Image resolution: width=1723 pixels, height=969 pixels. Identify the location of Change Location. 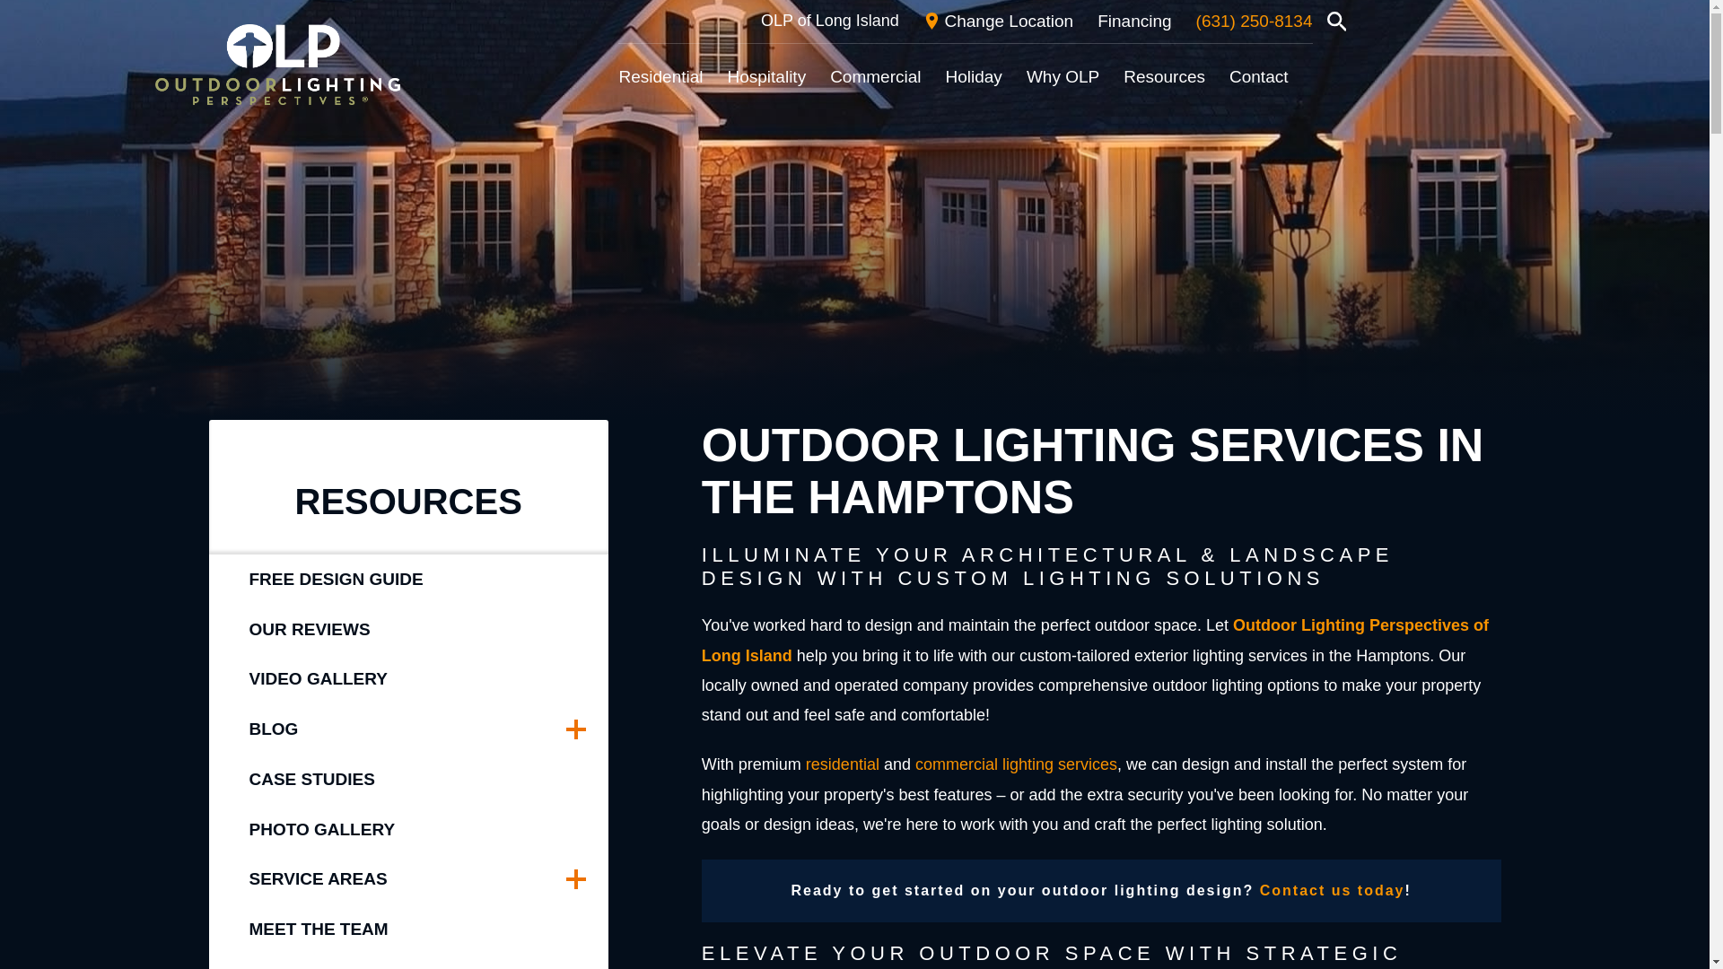
(998, 22).